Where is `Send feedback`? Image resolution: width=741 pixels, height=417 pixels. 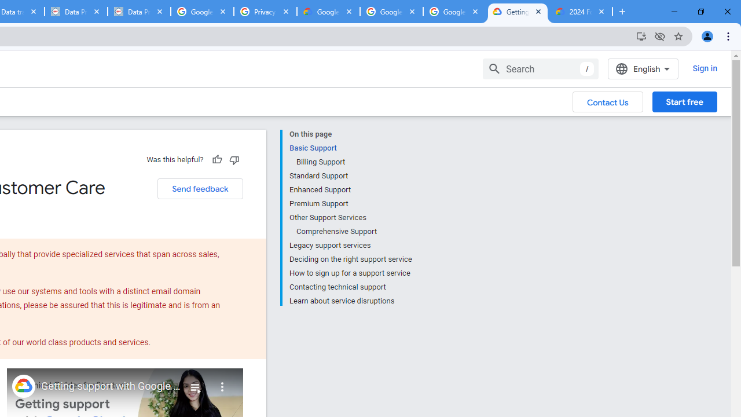
Send feedback is located at coordinates (200, 189).